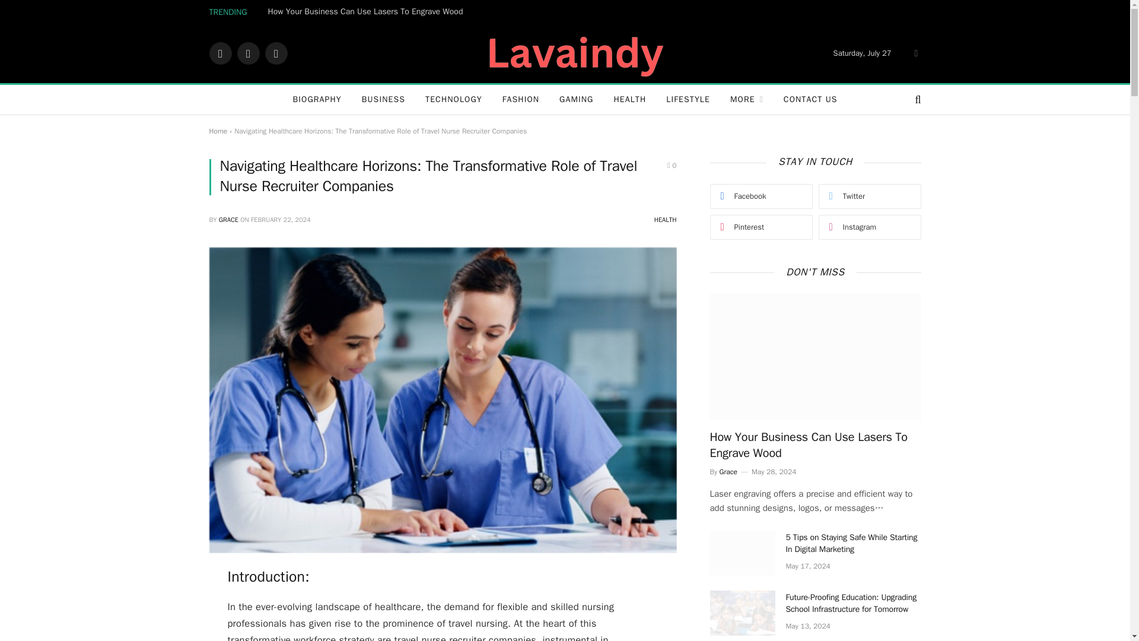 This screenshot has height=641, width=1139. Describe the element at coordinates (688, 100) in the screenshot. I see `LIFESTYLE` at that location.